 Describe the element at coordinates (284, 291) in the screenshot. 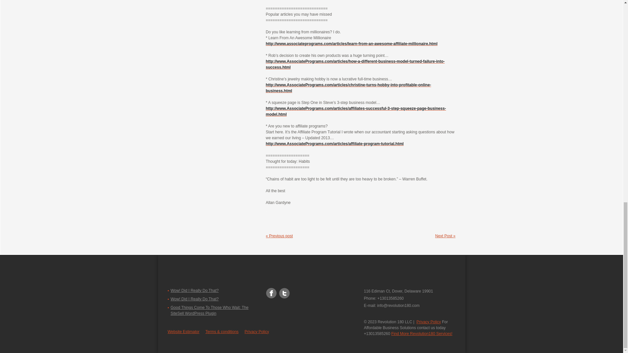

I see `twitter` at that location.